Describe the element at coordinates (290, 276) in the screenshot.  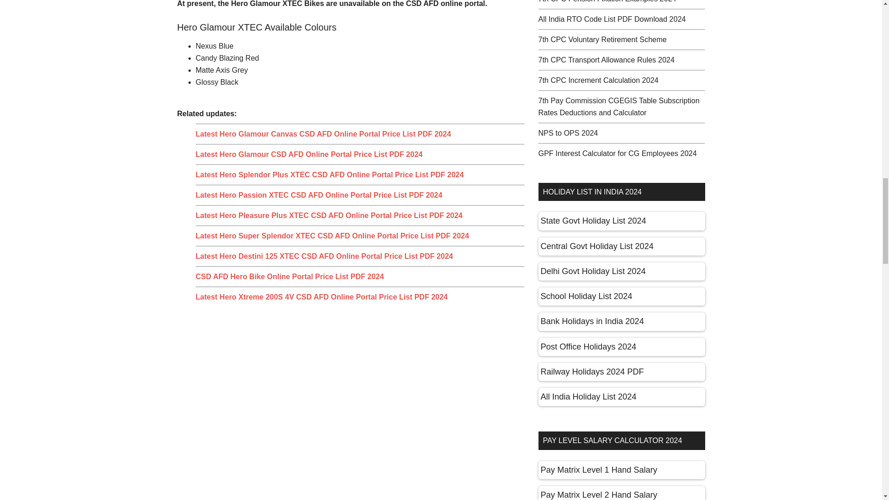
I see `CSD AFD Hero Bike Online Portal Price List PDF 2024` at that location.